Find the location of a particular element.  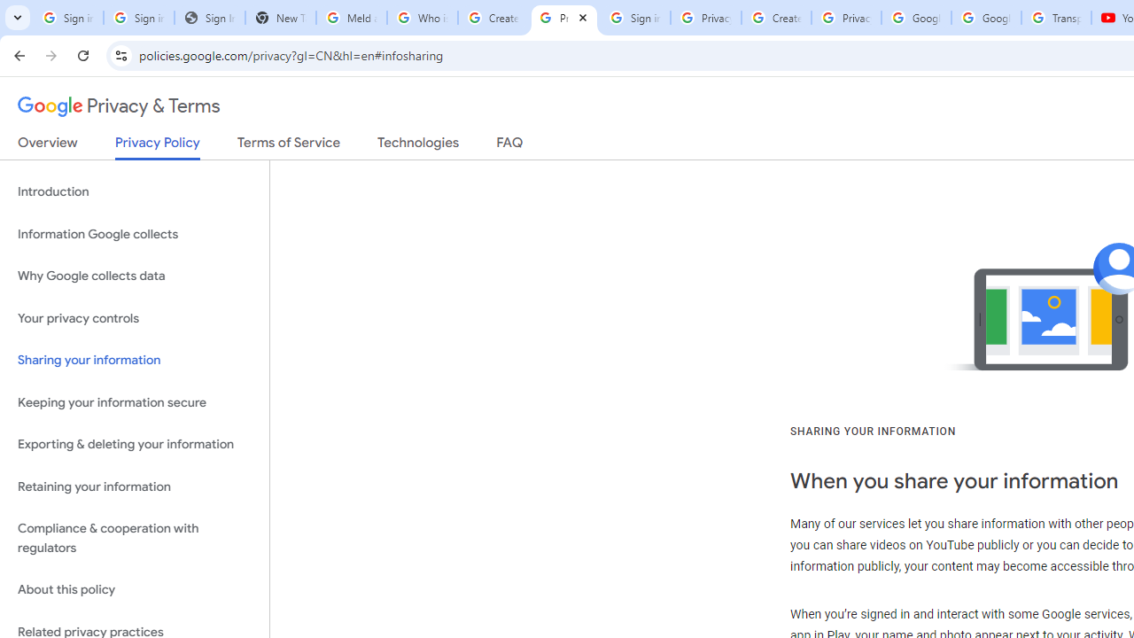

Sharing your information is located at coordinates (135, 361).